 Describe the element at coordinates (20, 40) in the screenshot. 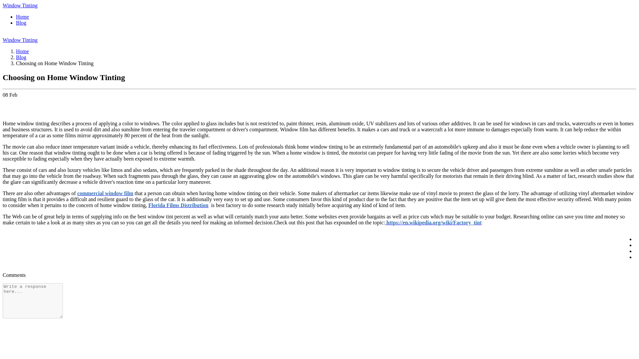

I see `Window Tinting` at that location.